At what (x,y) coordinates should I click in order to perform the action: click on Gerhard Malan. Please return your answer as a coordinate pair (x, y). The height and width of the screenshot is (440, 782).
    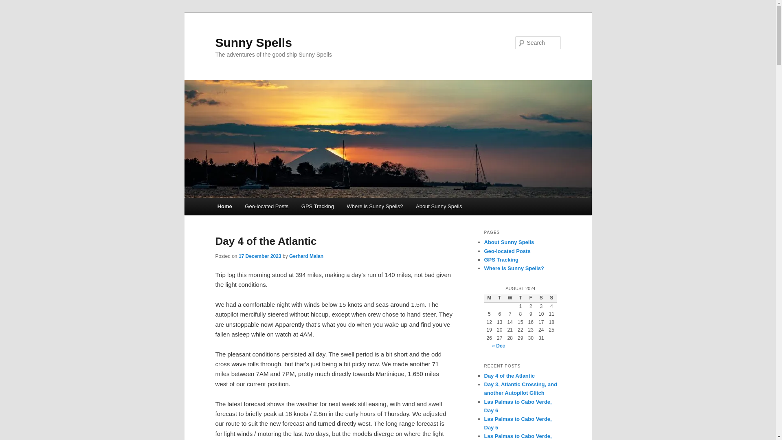
    Looking at the image, I should click on (306, 256).